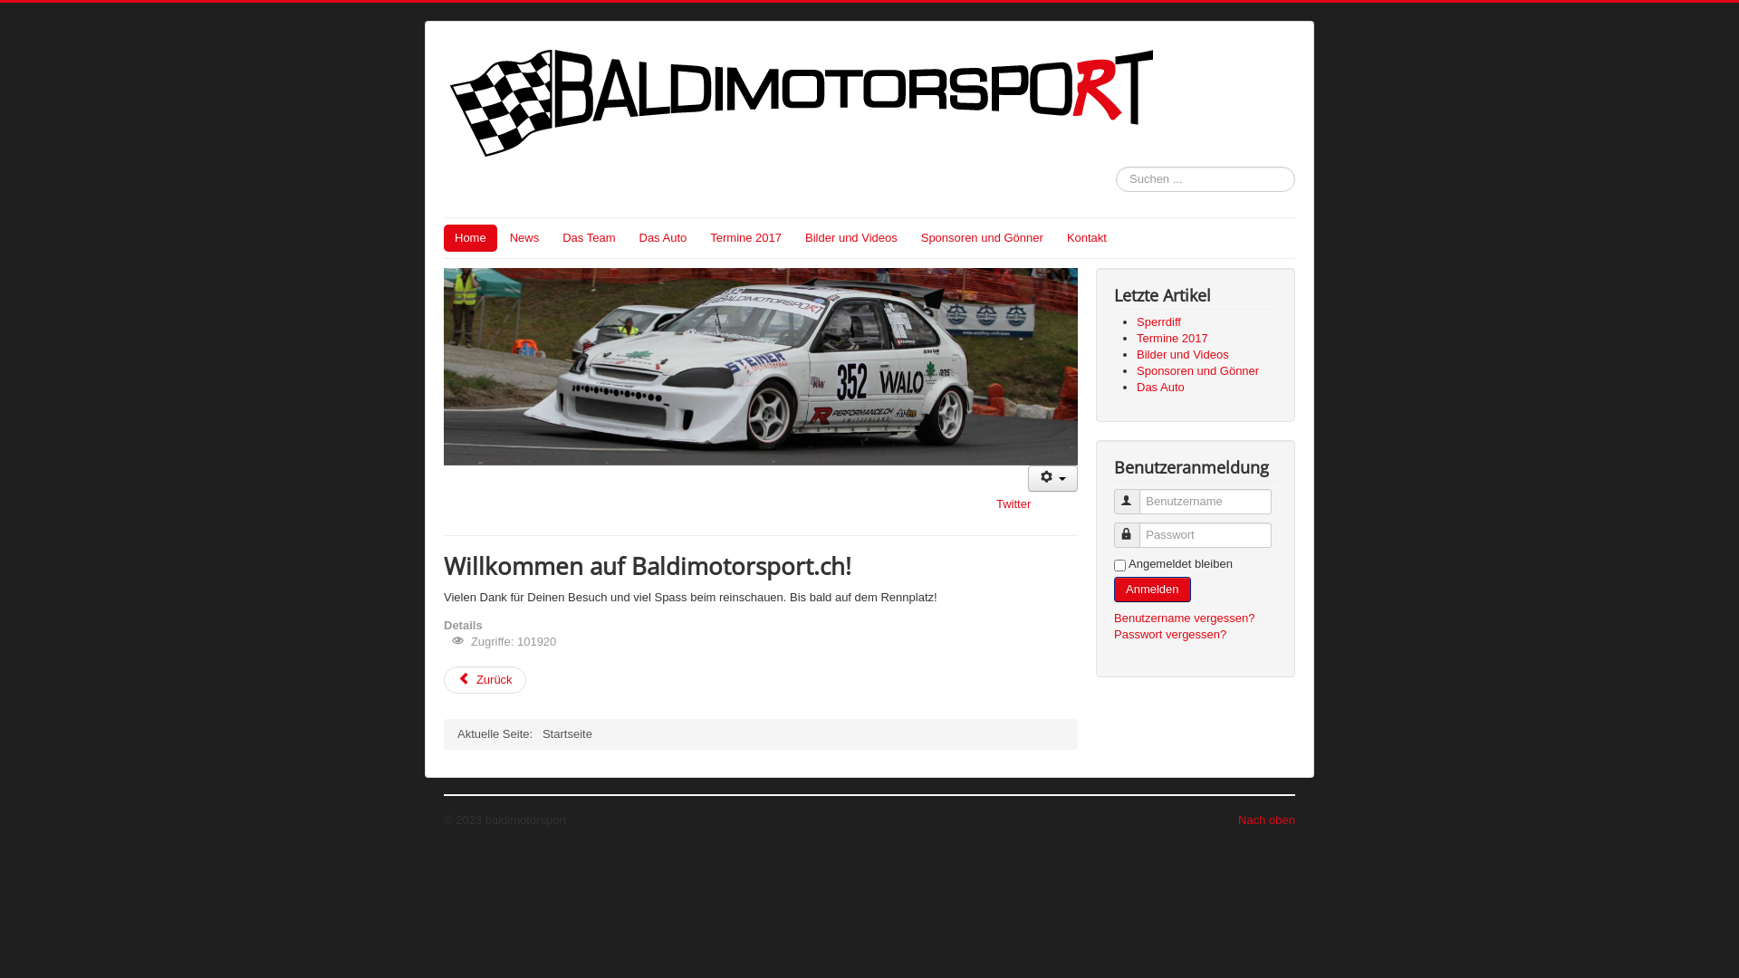 The width and height of the screenshot is (1739, 978). What do you see at coordinates (525, 238) in the screenshot?
I see `News` at bounding box center [525, 238].